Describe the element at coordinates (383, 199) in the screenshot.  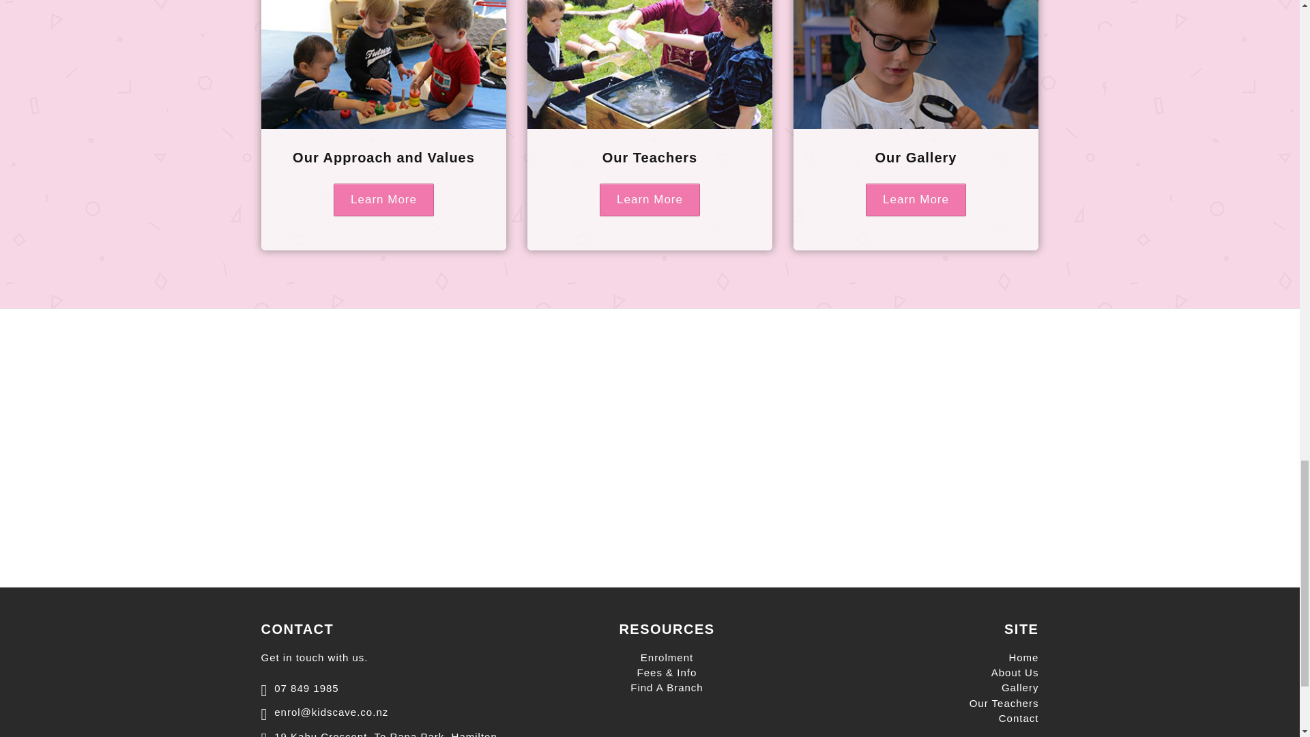
I see `Learn More` at that location.